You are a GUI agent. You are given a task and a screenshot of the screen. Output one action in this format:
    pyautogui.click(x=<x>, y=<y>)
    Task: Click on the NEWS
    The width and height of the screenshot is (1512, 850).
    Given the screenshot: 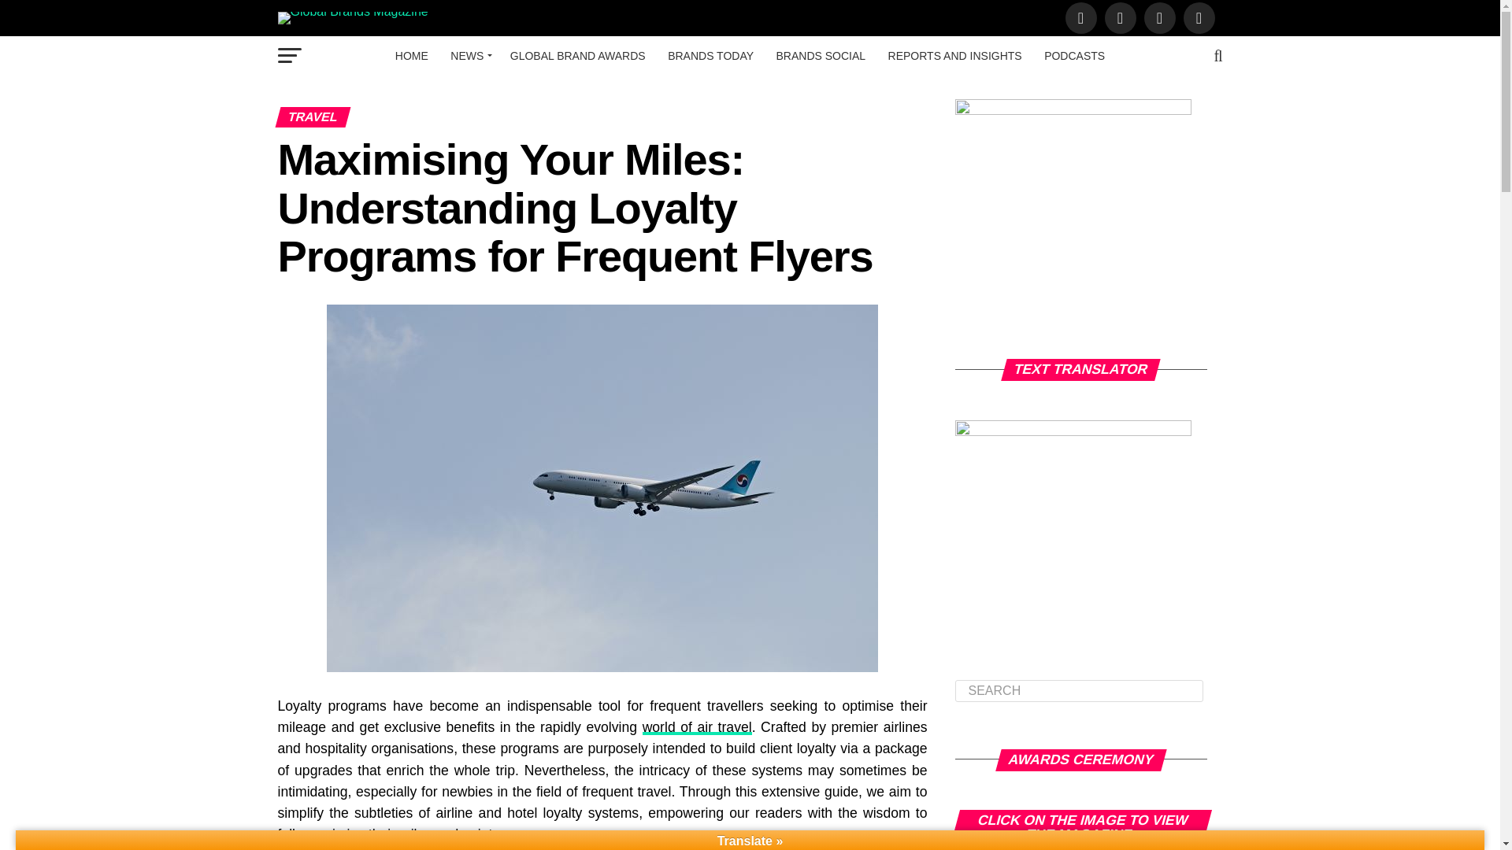 What is the action you would take?
    pyautogui.click(x=469, y=56)
    